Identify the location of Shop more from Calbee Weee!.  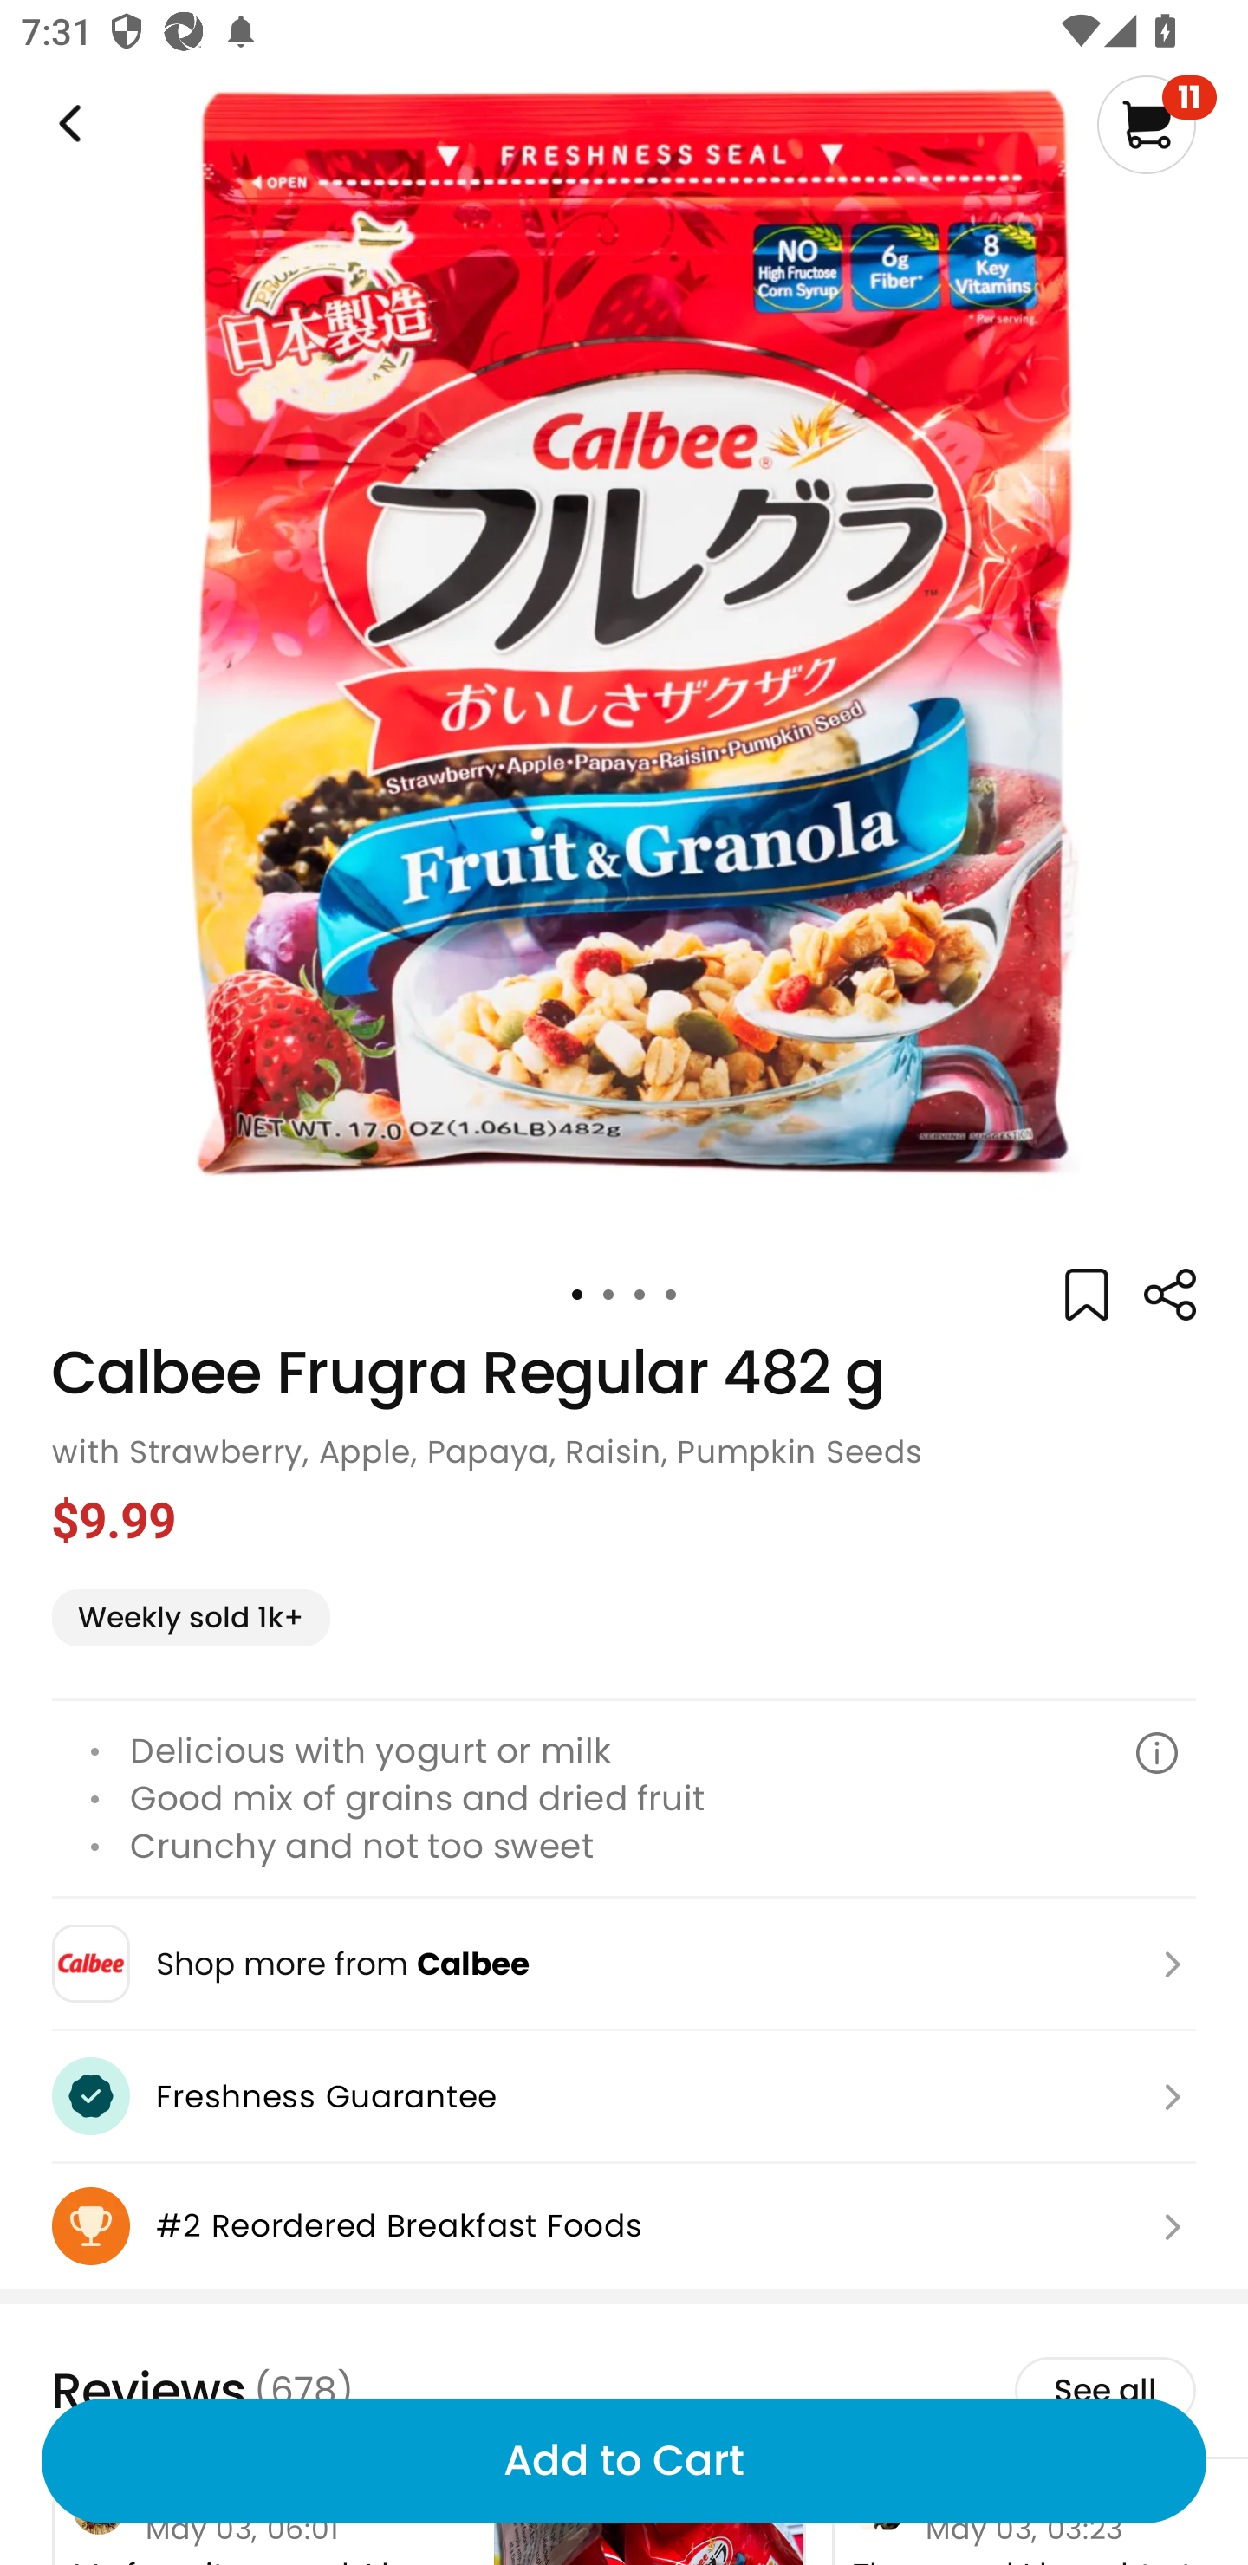
(624, 1964).